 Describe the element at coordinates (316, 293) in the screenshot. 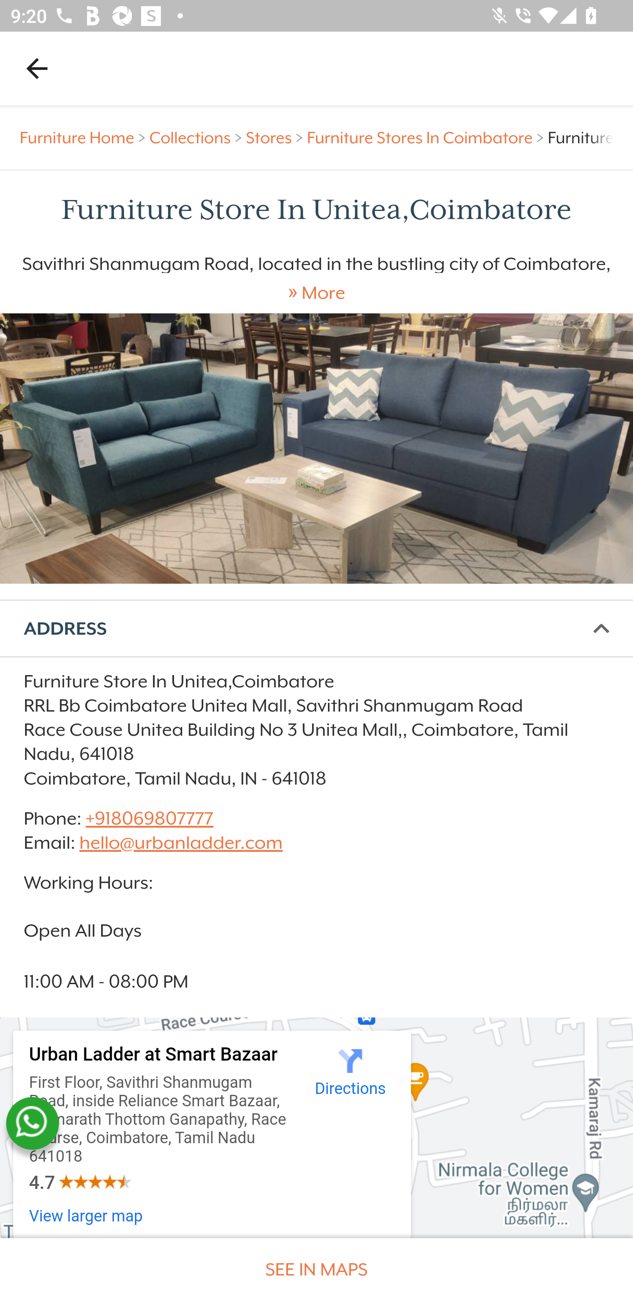

I see `» More` at that location.